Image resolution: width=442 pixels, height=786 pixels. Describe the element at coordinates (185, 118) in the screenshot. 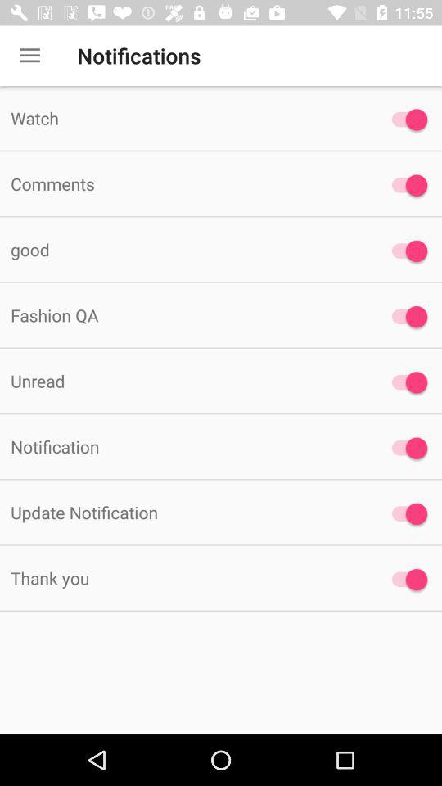

I see `select watch item` at that location.